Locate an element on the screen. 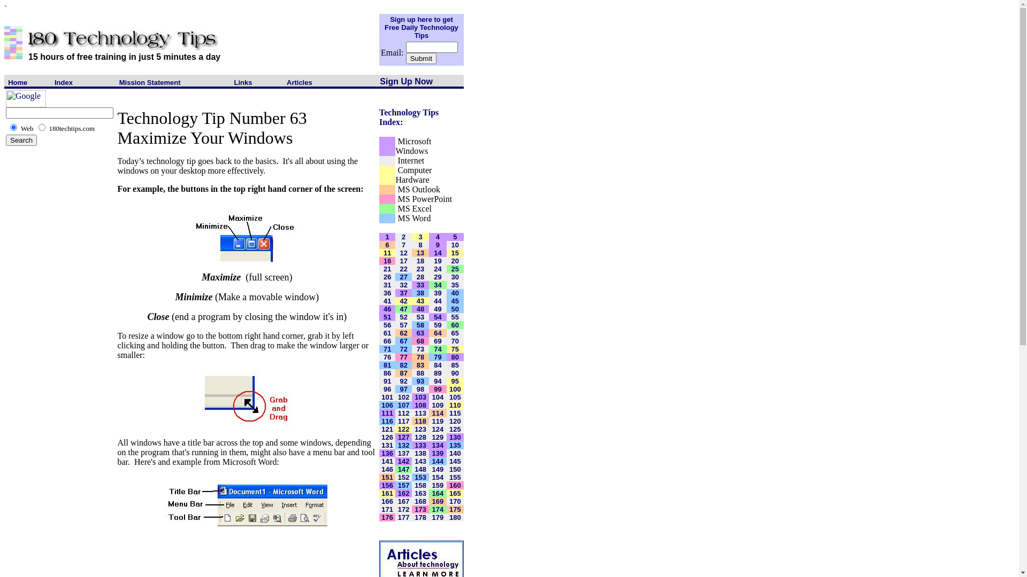 The image size is (1027, 577). 76 is located at coordinates (387, 357).